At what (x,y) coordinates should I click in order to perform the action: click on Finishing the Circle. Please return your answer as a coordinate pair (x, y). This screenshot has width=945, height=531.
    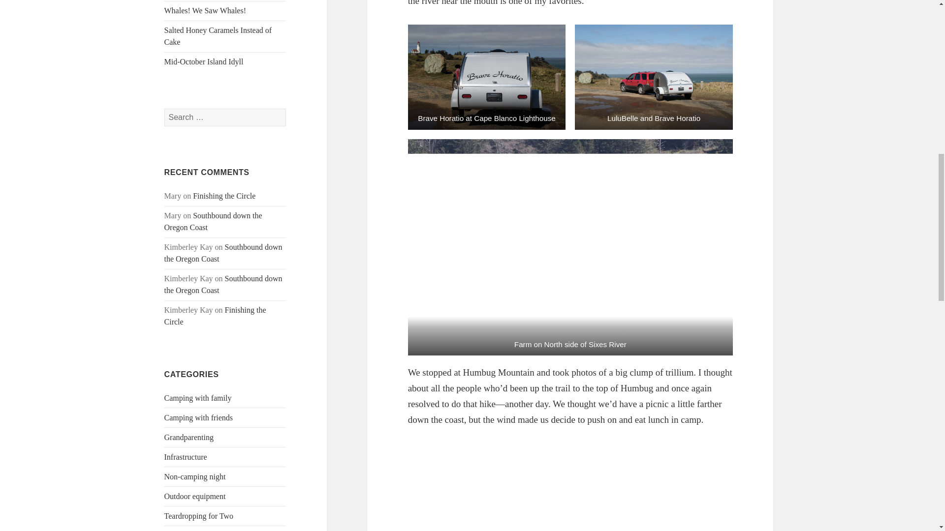
    Looking at the image, I should click on (223, 196).